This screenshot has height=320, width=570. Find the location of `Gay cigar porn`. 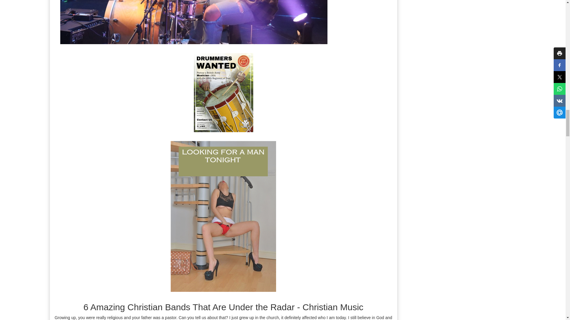

Gay cigar porn is located at coordinates (194, 22).